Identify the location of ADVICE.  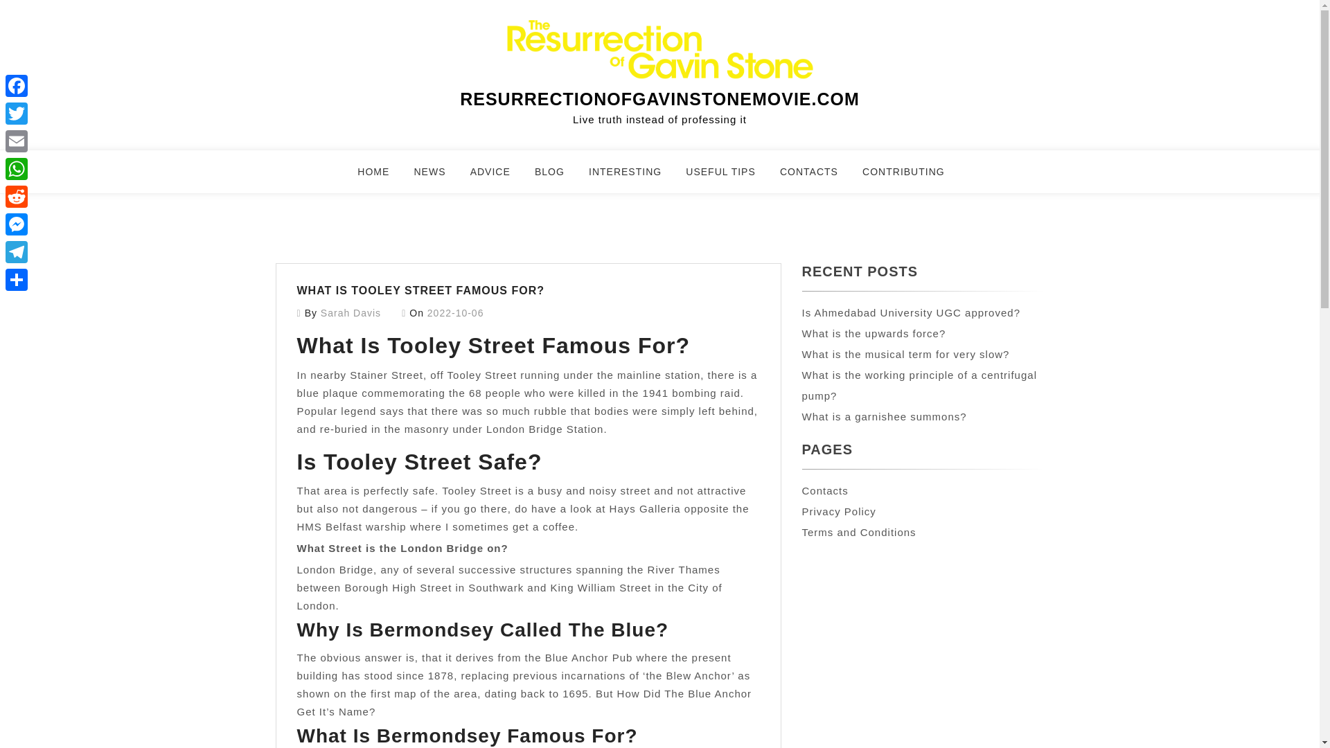
(499, 177).